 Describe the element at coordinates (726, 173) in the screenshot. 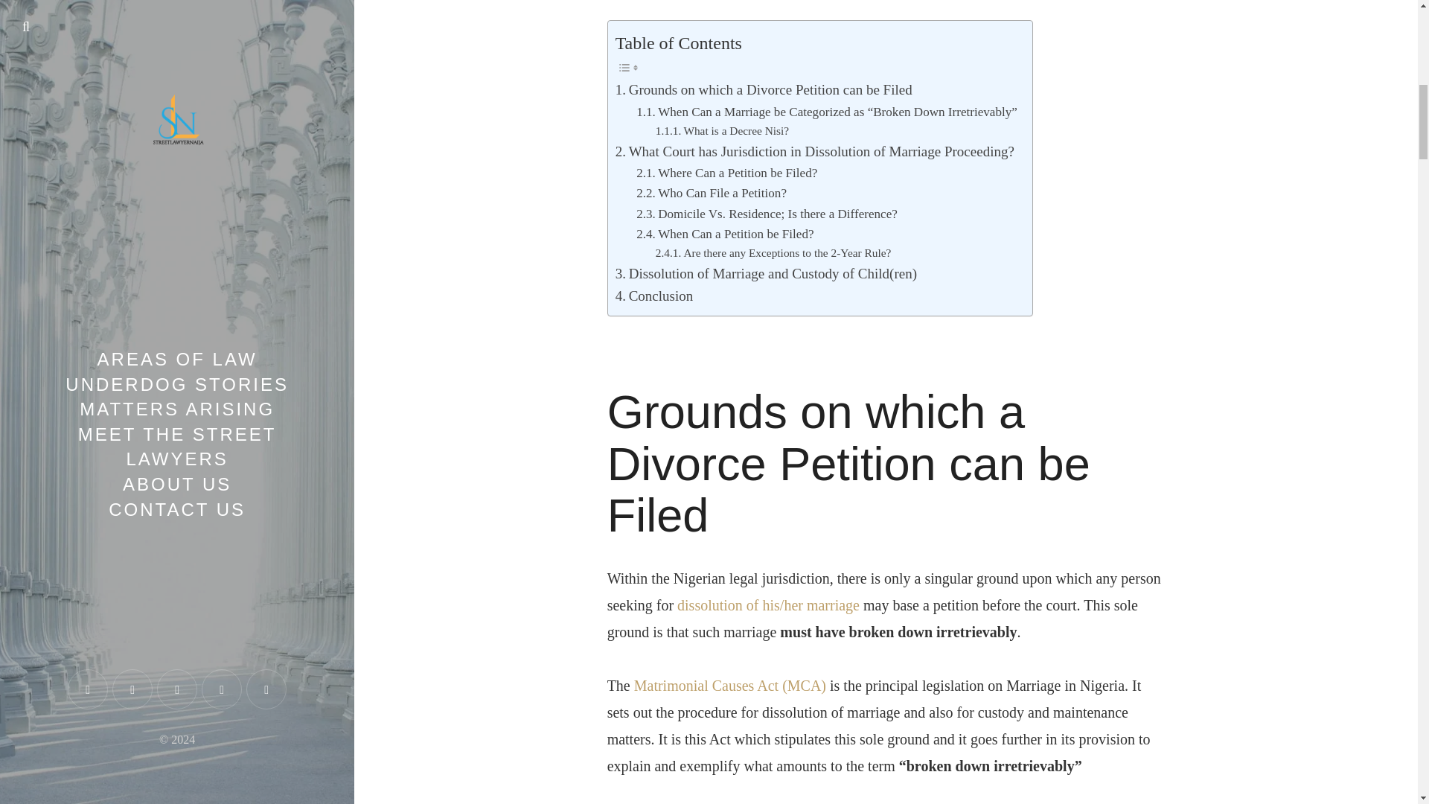

I see `Where Can a Petition be Filed?` at that location.